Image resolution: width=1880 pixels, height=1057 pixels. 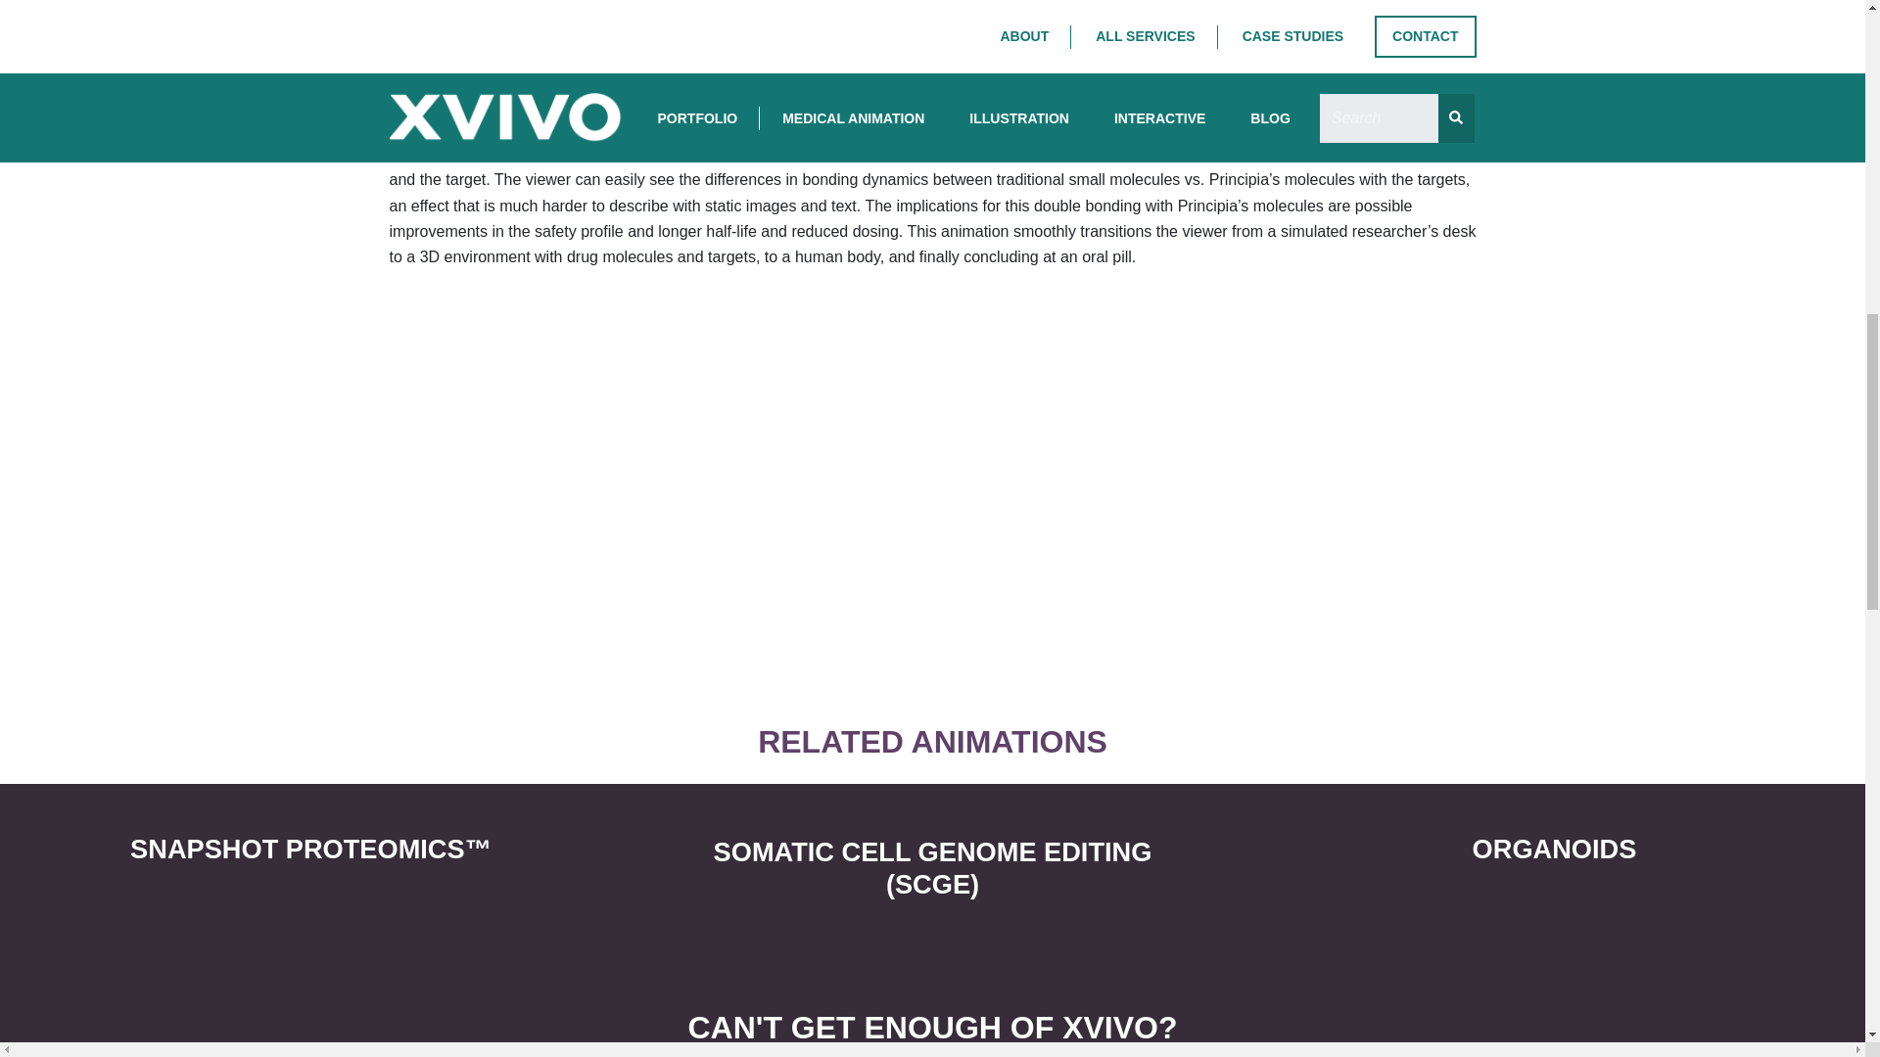 What do you see at coordinates (311, 891) in the screenshot?
I see `VIEW` at bounding box center [311, 891].